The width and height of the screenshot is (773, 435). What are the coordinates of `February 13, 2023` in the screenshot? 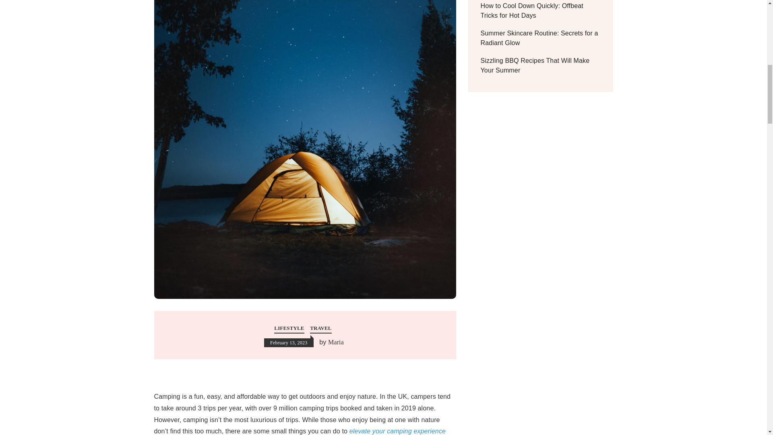 It's located at (289, 342).